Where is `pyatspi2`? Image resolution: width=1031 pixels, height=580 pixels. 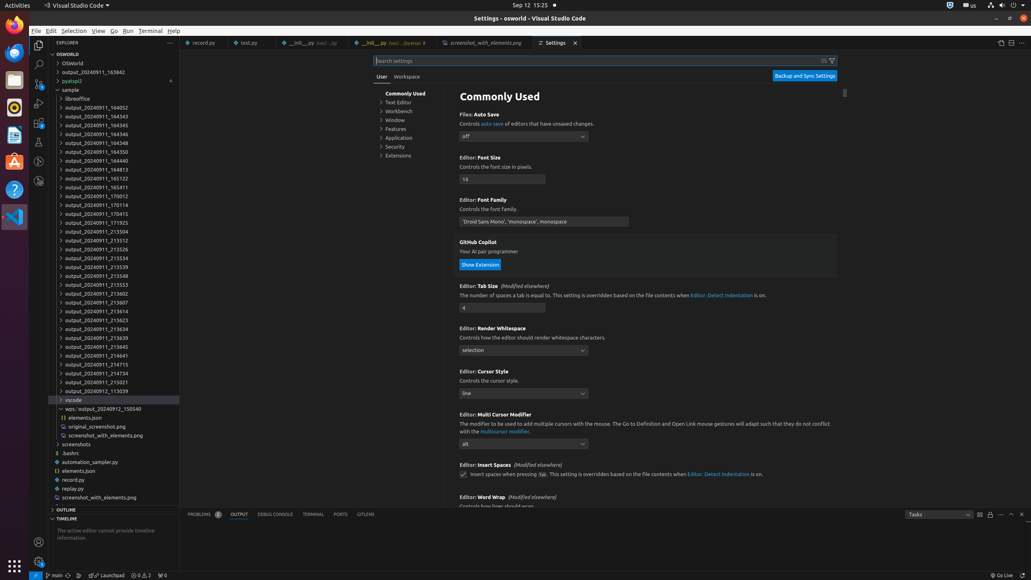
pyatspi2 is located at coordinates (114, 81).